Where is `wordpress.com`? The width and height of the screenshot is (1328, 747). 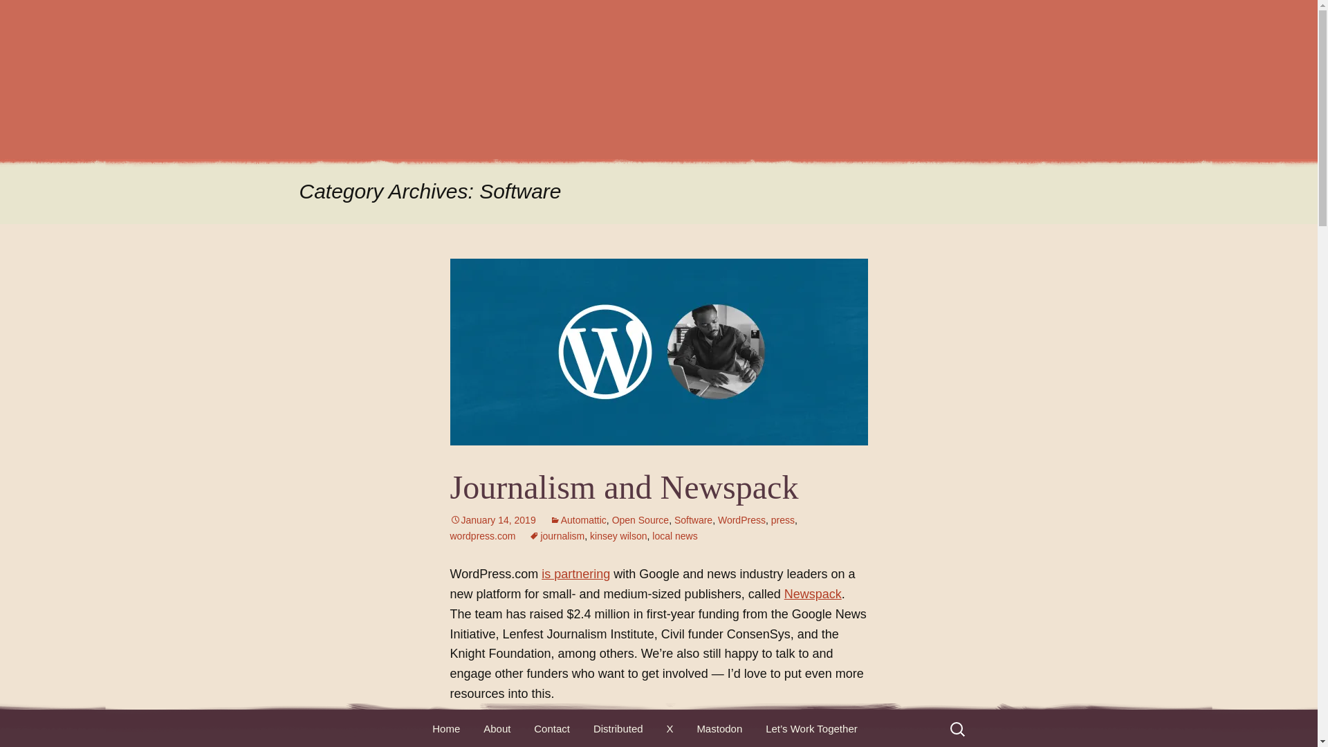
wordpress.com is located at coordinates (482, 535).